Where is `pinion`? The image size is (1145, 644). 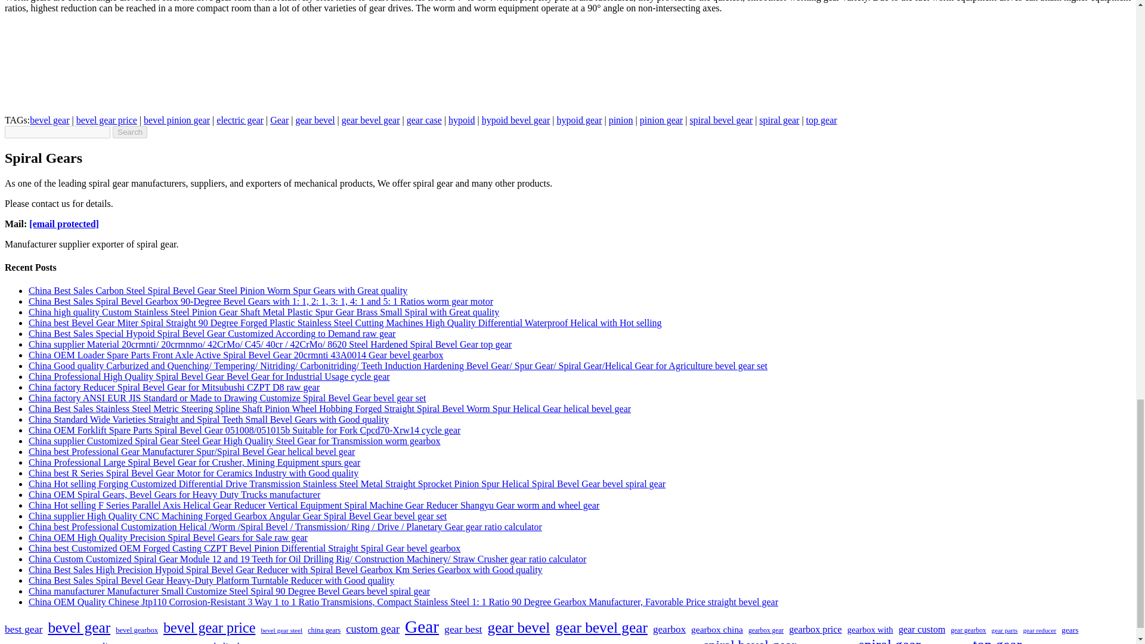 pinion is located at coordinates (621, 120).